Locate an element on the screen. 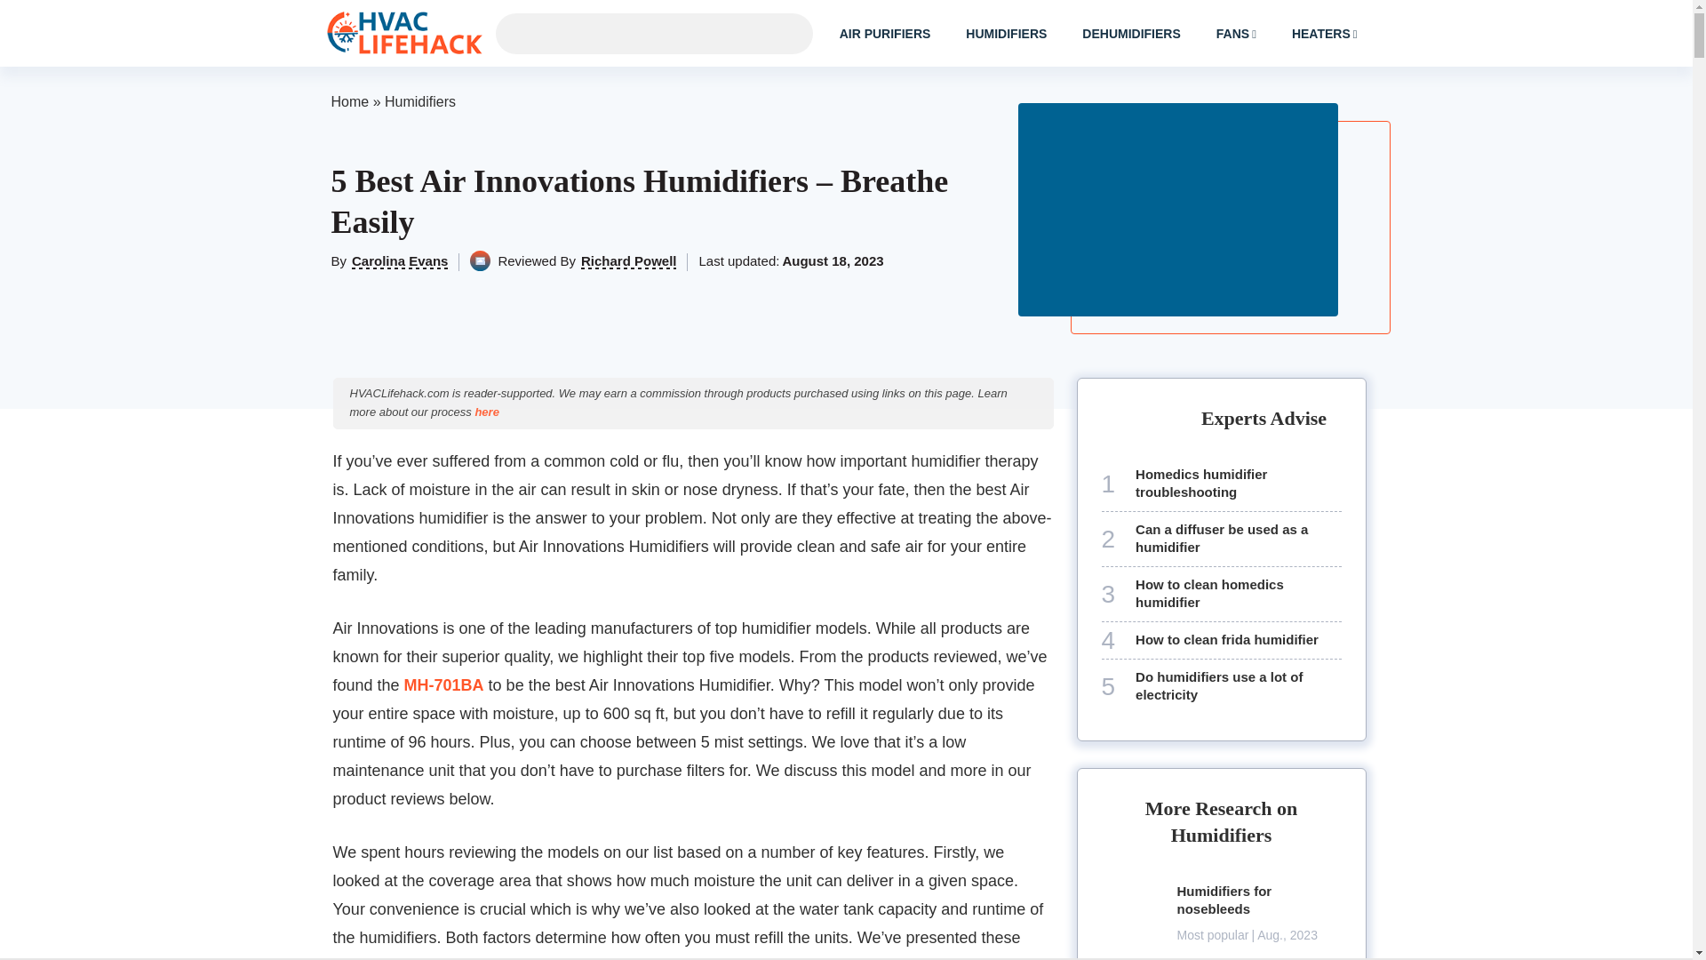 Image resolution: width=1706 pixels, height=960 pixels. MH-701BA is located at coordinates (444, 684).